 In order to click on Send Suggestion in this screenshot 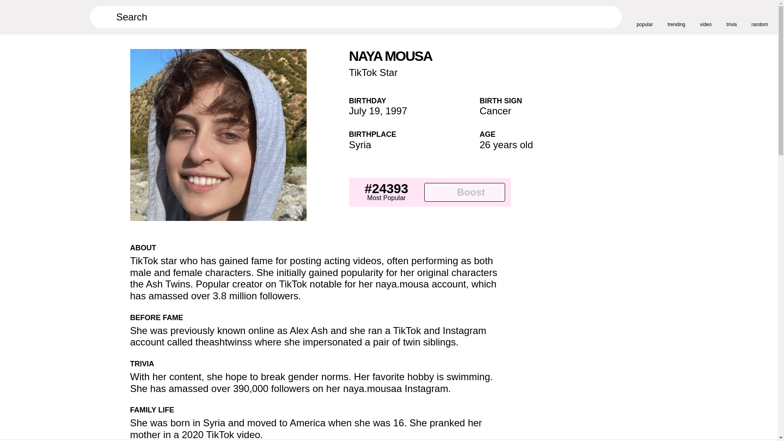, I will do `click(502, 251)`.